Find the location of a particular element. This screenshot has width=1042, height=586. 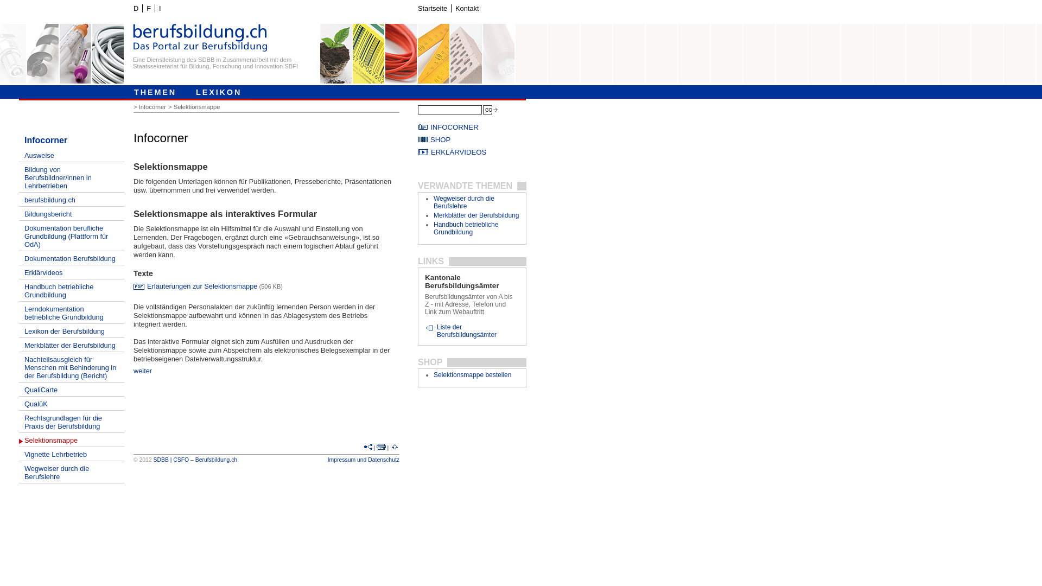

Selektionsmappe is located at coordinates (72, 440).